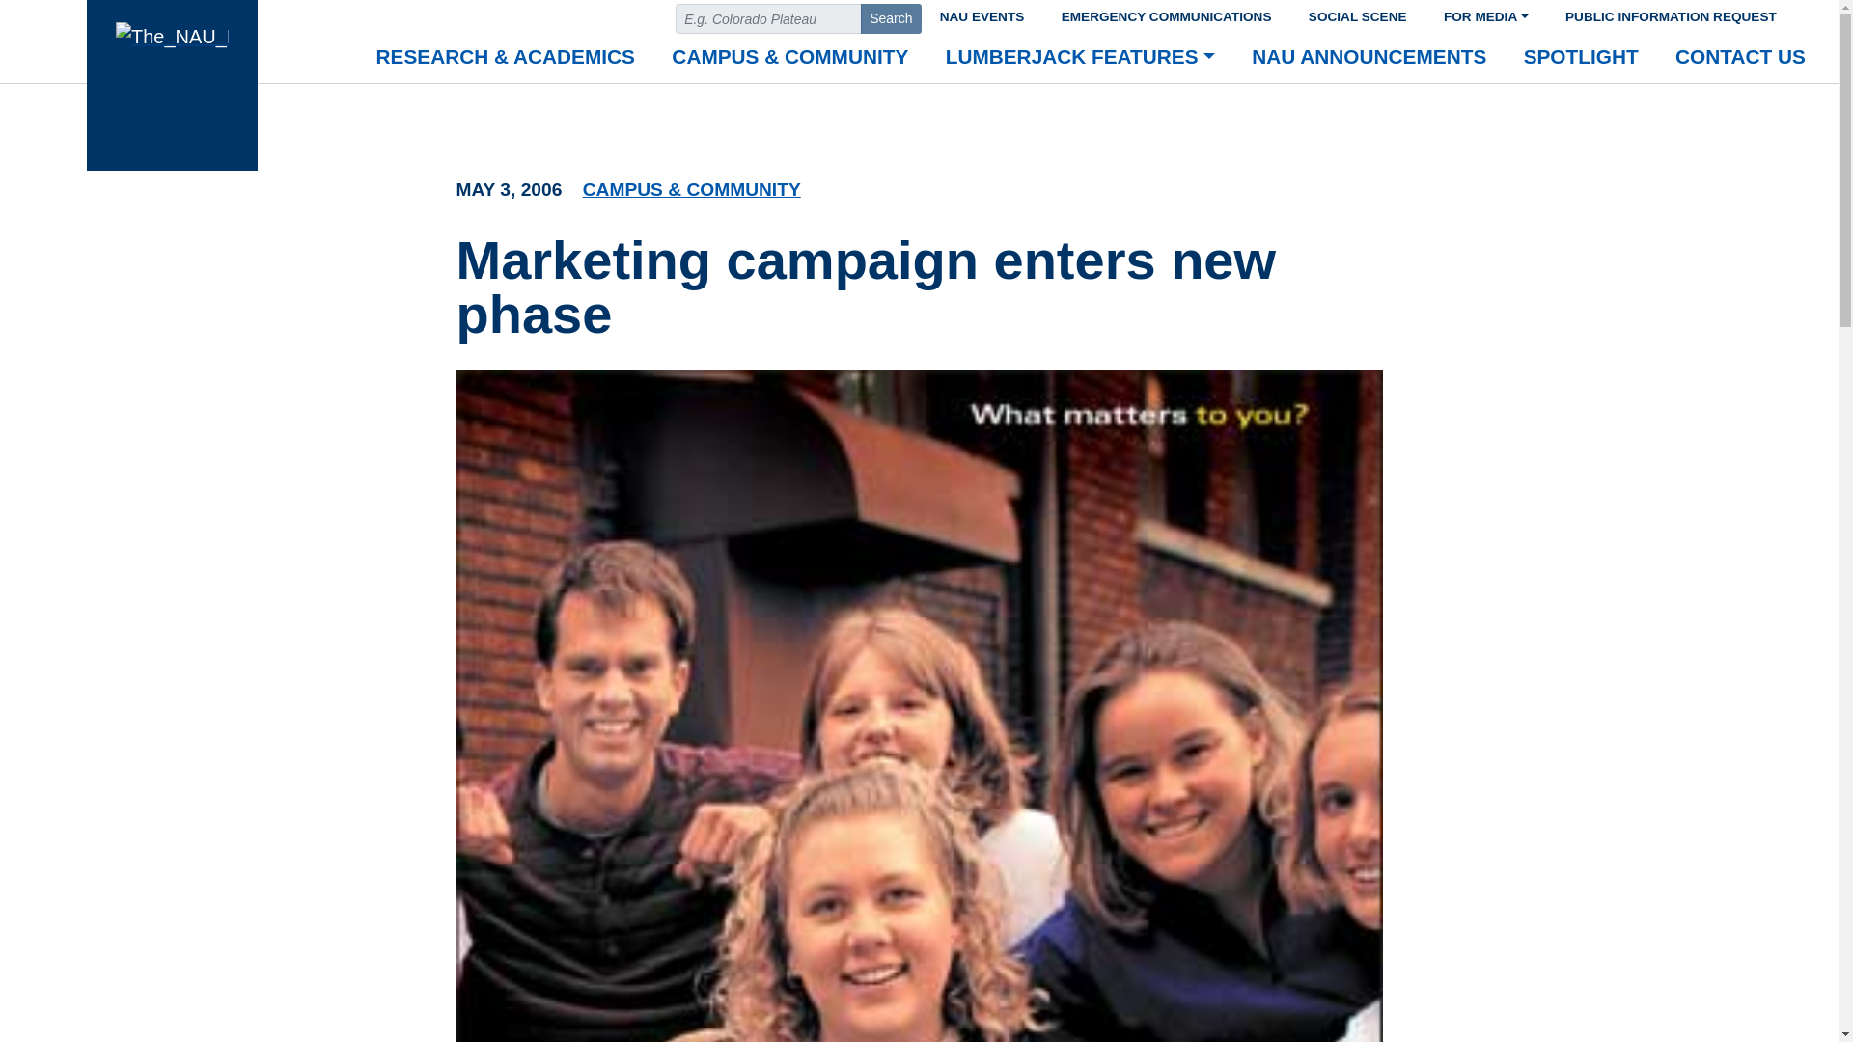 Image resolution: width=1853 pixels, height=1042 pixels. I want to click on SPOTLIGHT, so click(1581, 58).